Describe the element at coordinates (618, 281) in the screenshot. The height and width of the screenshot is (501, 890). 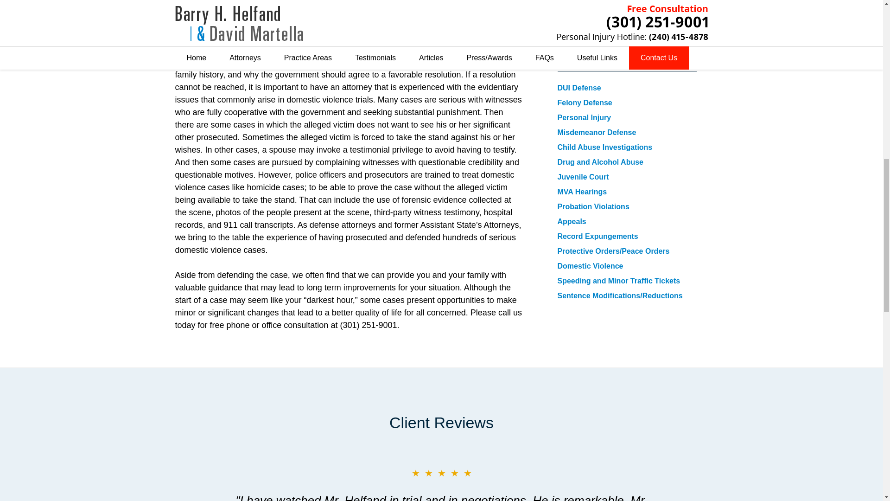
I see `Speeding and Minor Traffic Tickets` at that location.